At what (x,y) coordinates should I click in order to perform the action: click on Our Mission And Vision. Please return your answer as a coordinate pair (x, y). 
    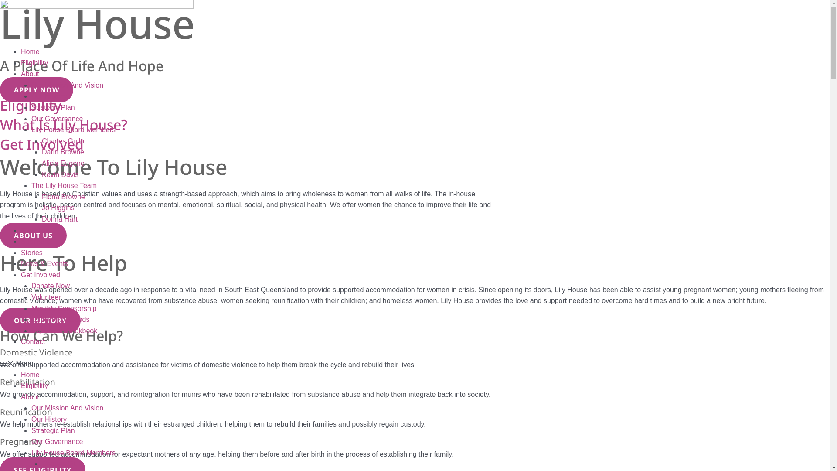
    Looking at the image, I should click on (67, 408).